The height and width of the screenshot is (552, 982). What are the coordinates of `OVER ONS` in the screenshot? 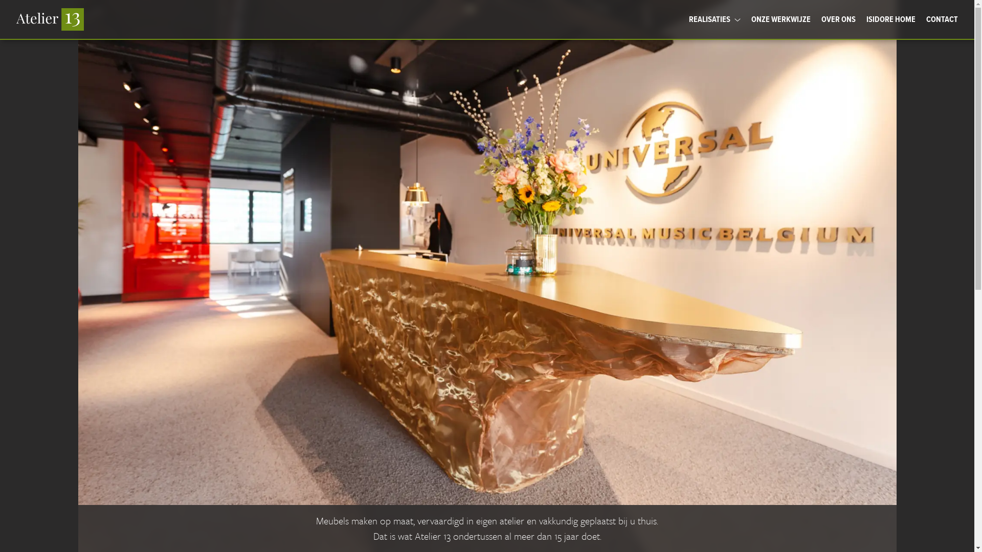 It's located at (839, 19).